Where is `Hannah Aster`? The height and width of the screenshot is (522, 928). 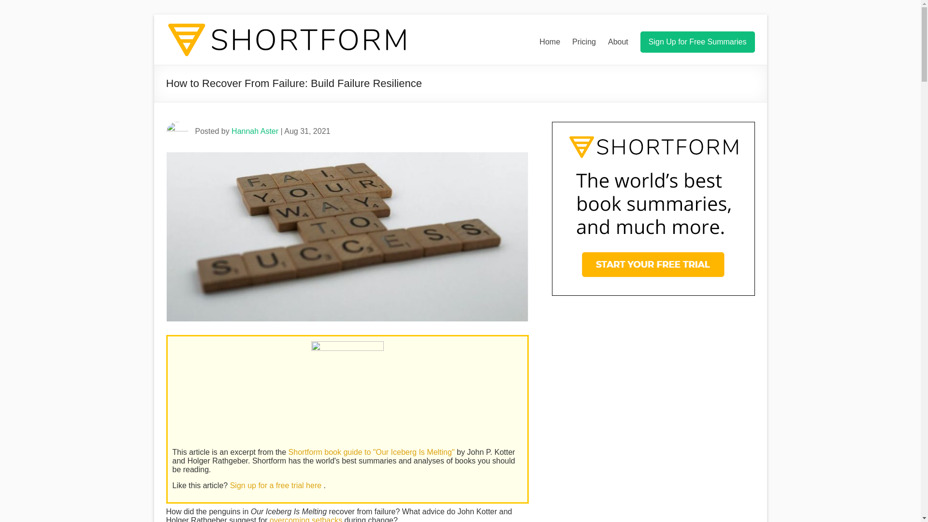 Hannah Aster is located at coordinates (255, 131).